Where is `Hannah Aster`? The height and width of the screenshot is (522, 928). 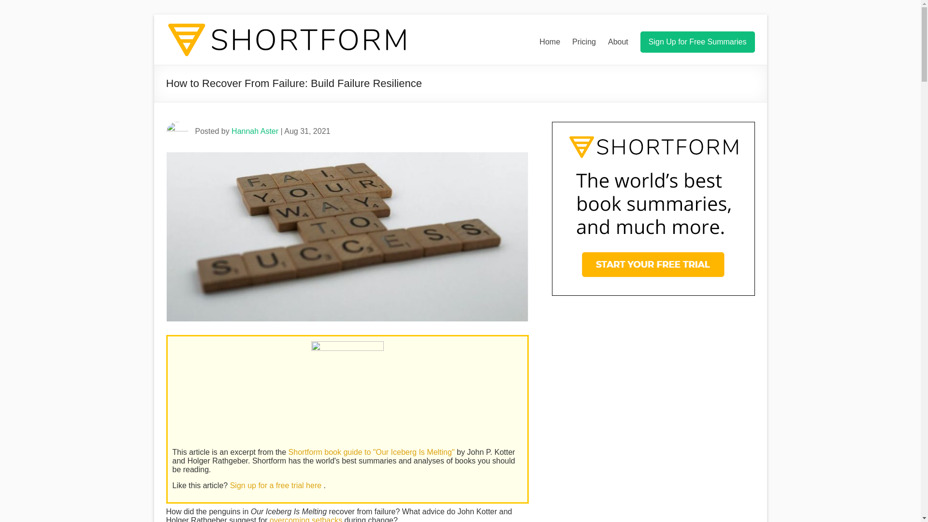 Hannah Aster is located at coordinates (255, 131).